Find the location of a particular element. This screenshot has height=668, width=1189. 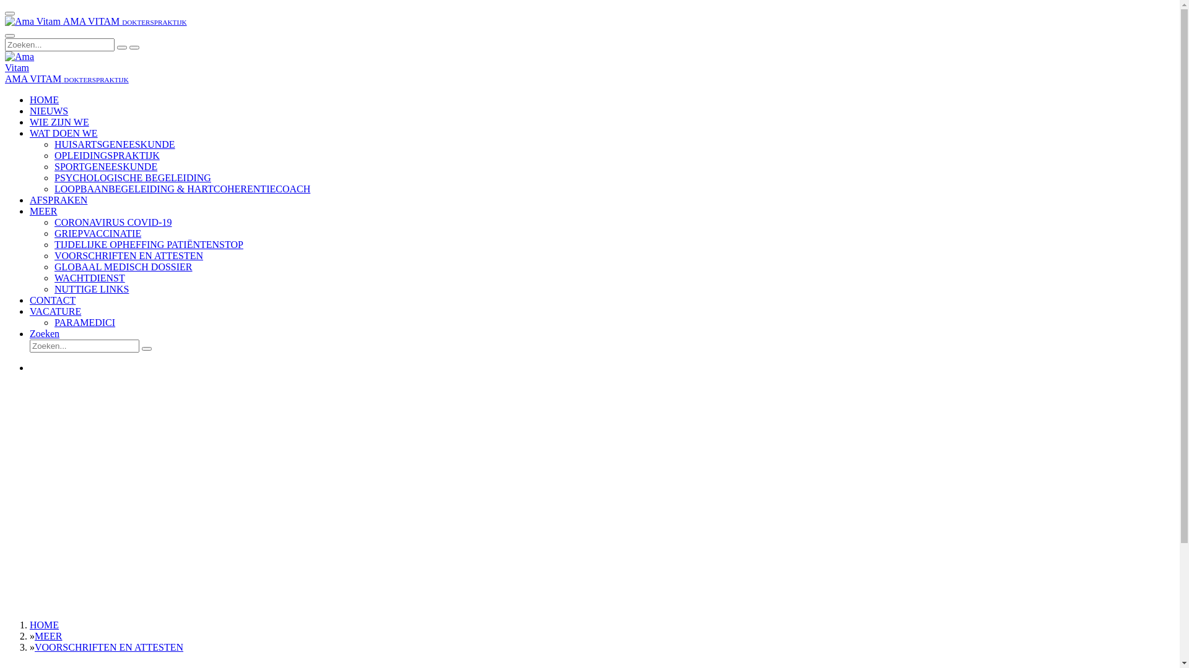

NIEUWS is located at coordinates (49, 111).